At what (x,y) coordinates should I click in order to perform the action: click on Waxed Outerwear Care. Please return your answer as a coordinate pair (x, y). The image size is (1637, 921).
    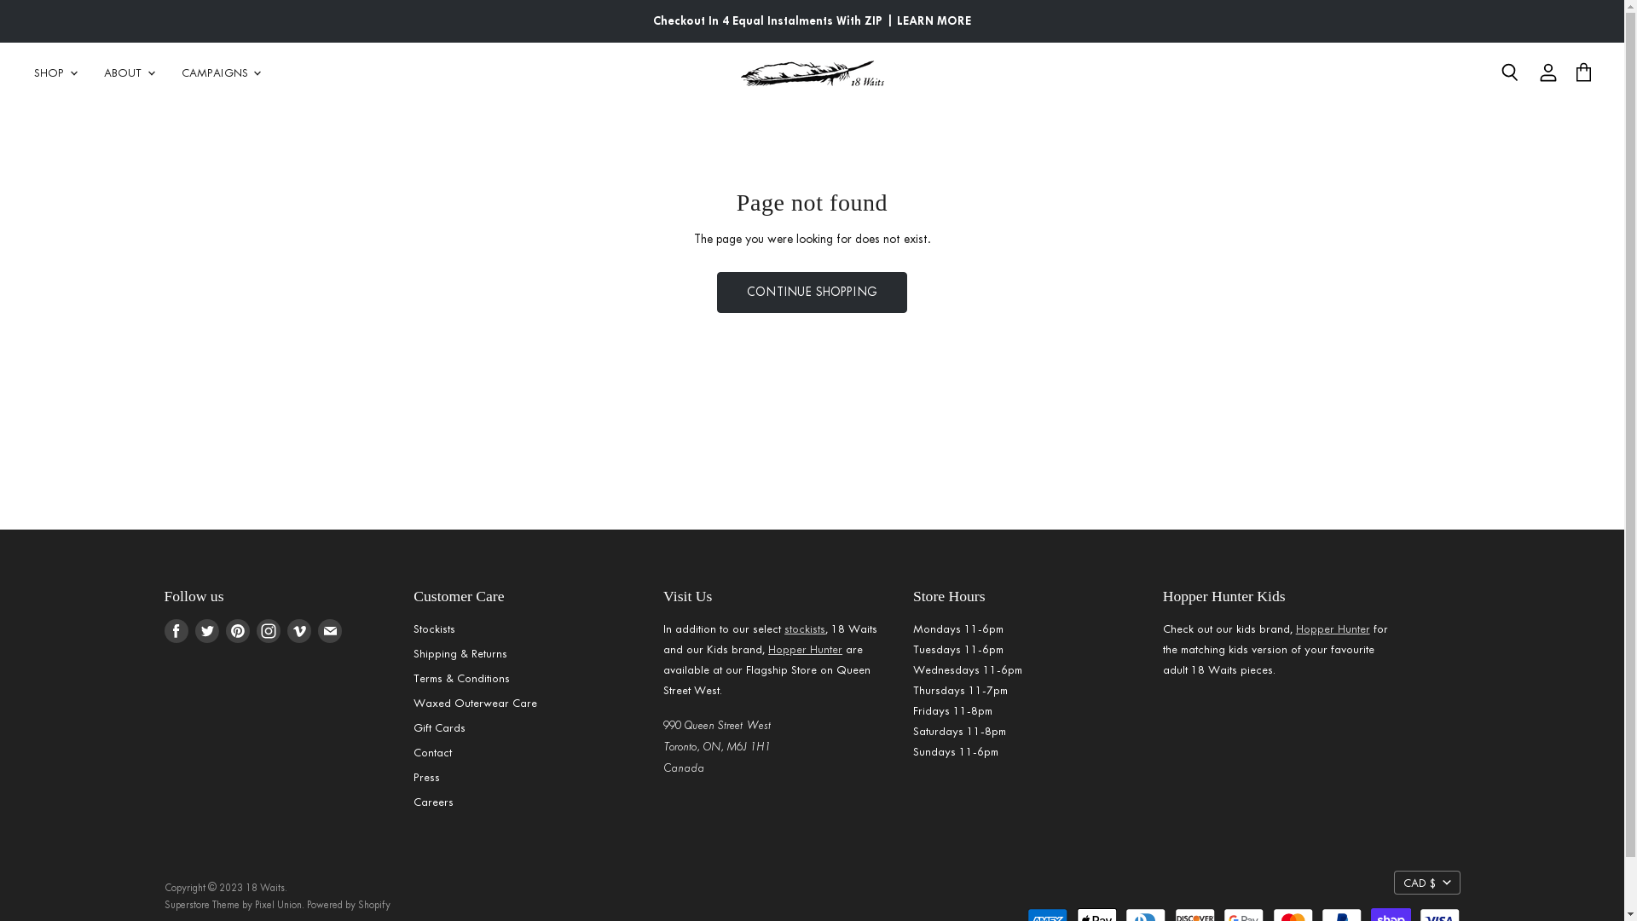
    Looking at the image, I should click on (476, 703).